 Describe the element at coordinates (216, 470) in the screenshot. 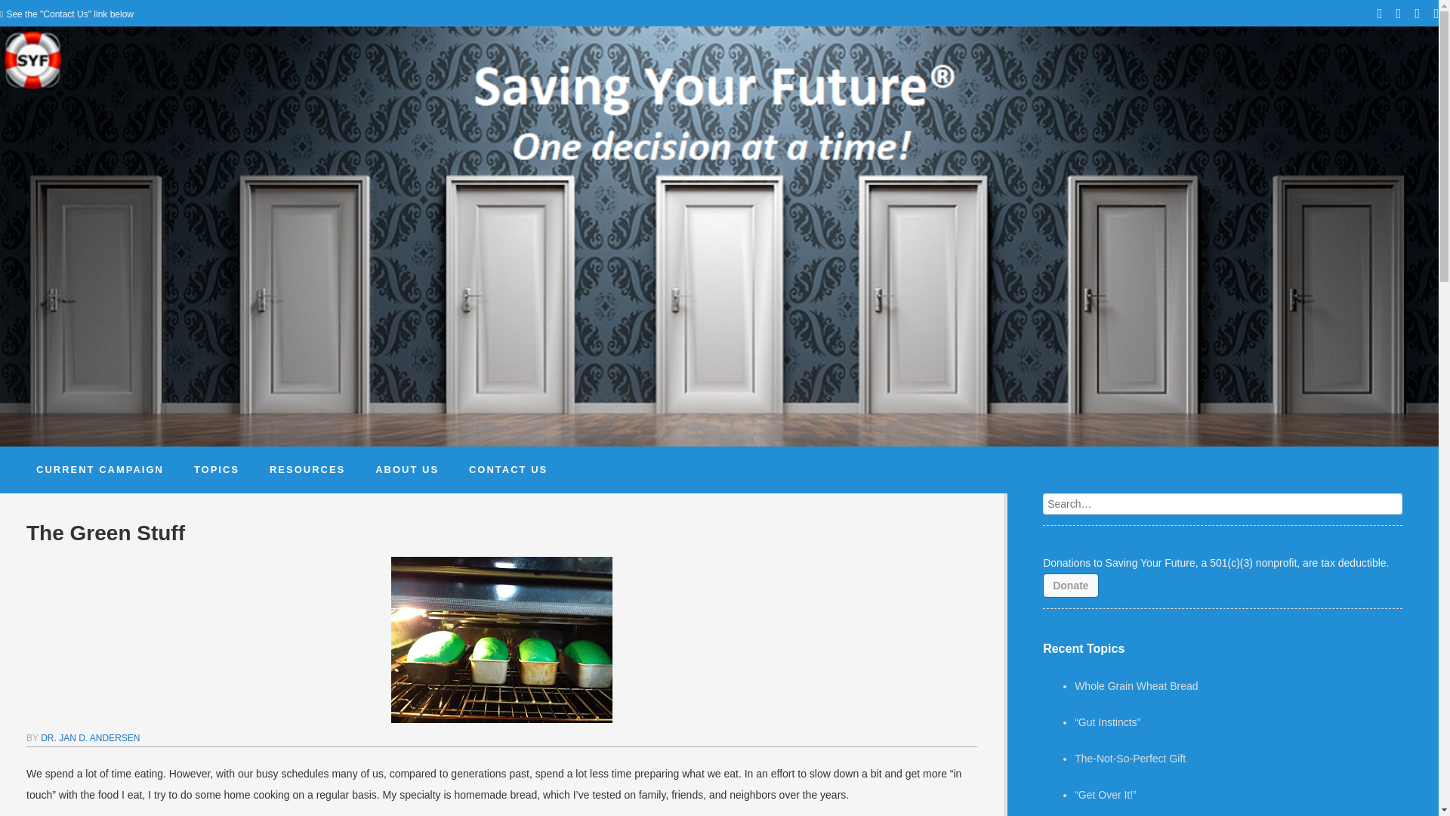

I see `TOPICS` at that location.